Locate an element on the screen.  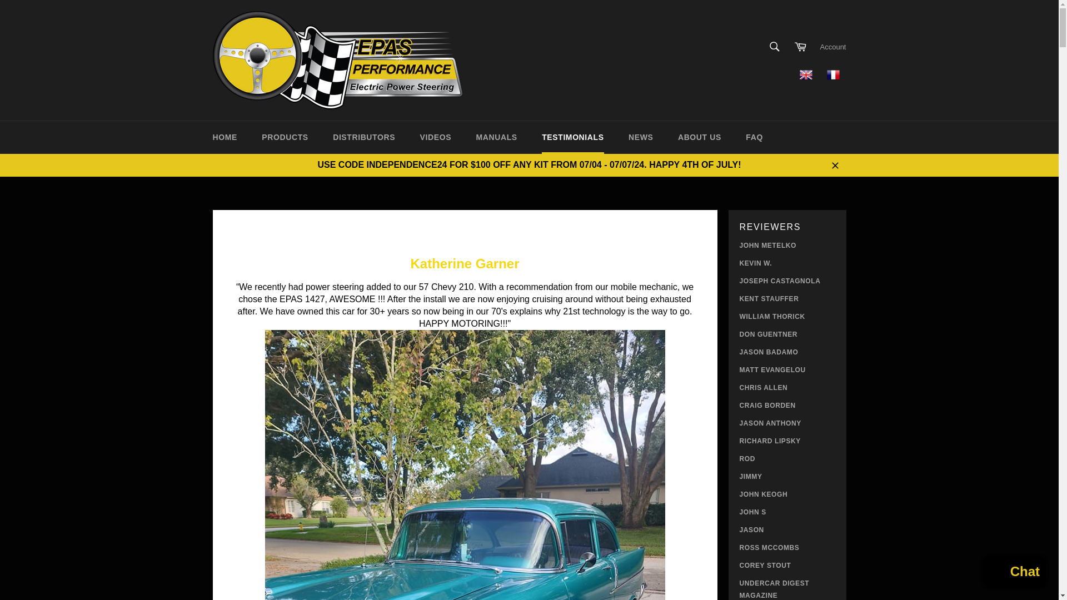
Account is located at coordinates (833, 47).